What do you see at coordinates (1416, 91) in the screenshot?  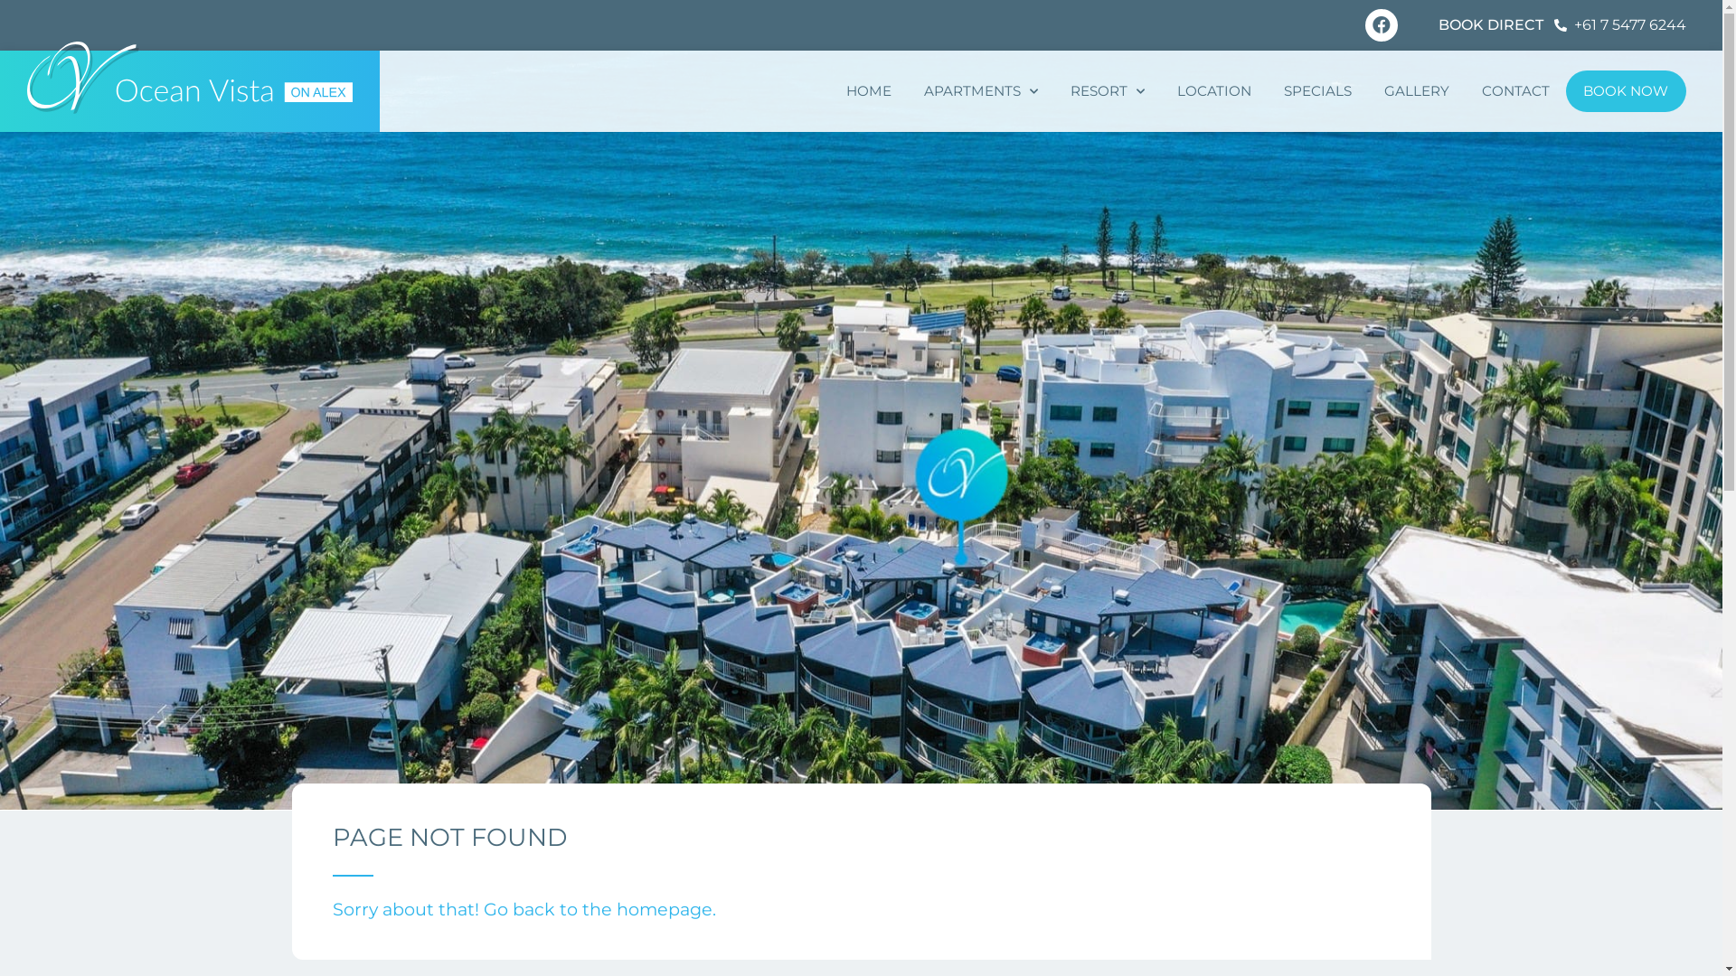 I see `GALLERY` at bounding box center [1416, 91].